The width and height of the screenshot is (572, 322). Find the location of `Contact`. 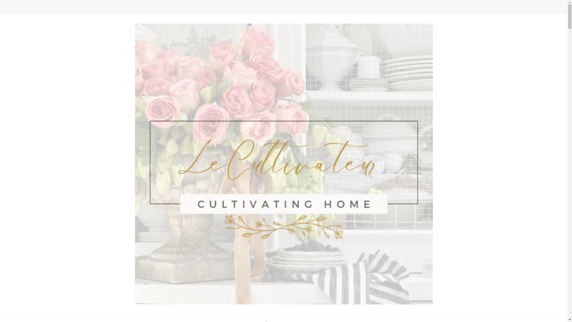

Contact is located at coordinates (241, 318).